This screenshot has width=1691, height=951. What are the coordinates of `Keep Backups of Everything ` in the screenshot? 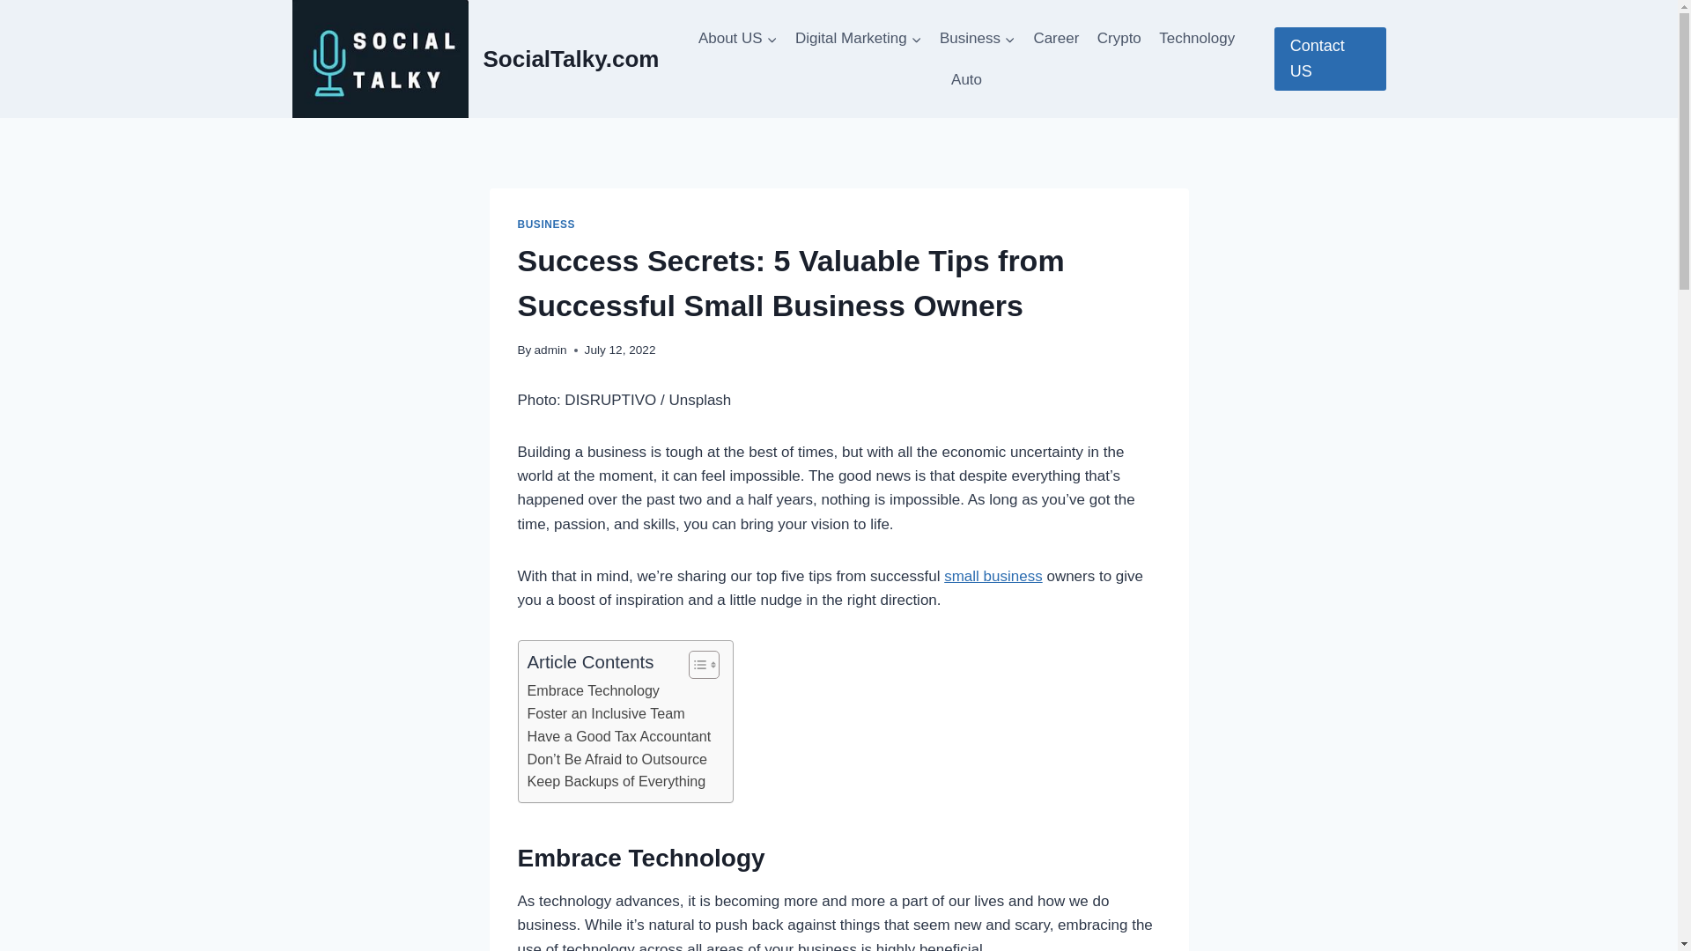 It's located at (617, 781).